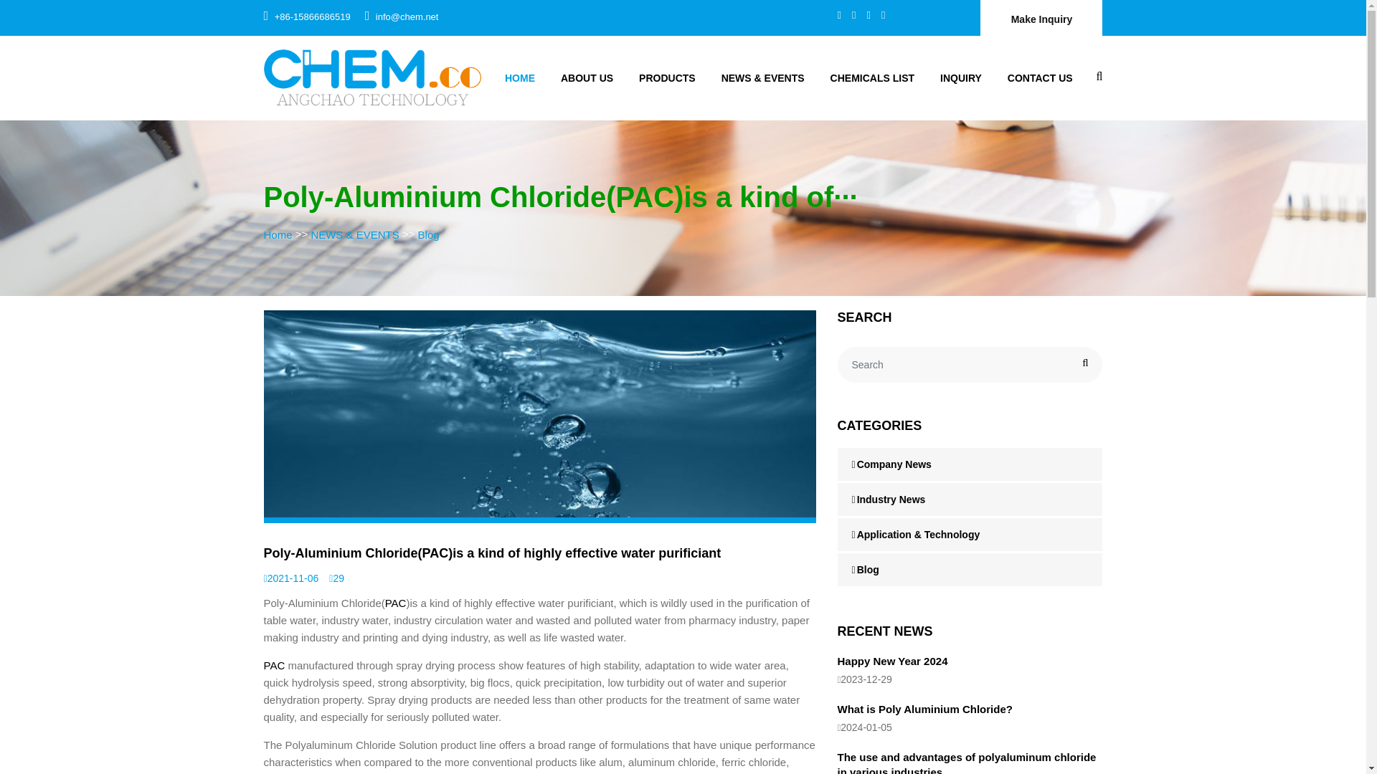  Describe the element at coordinates (519, 77) in the screenshot. I see `Home` at that location.